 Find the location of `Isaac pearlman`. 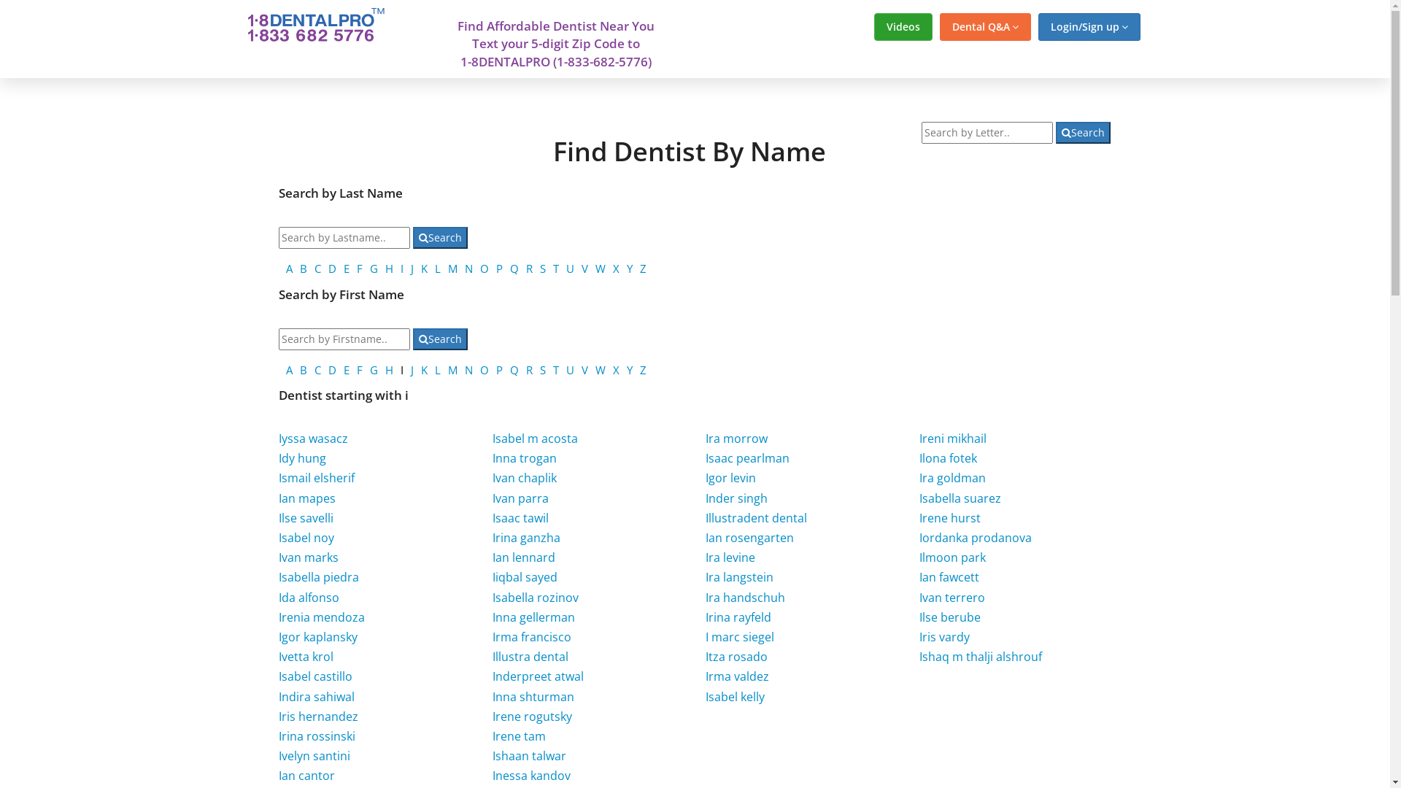

Isaac pearlman is located at coordinates (747, 458).